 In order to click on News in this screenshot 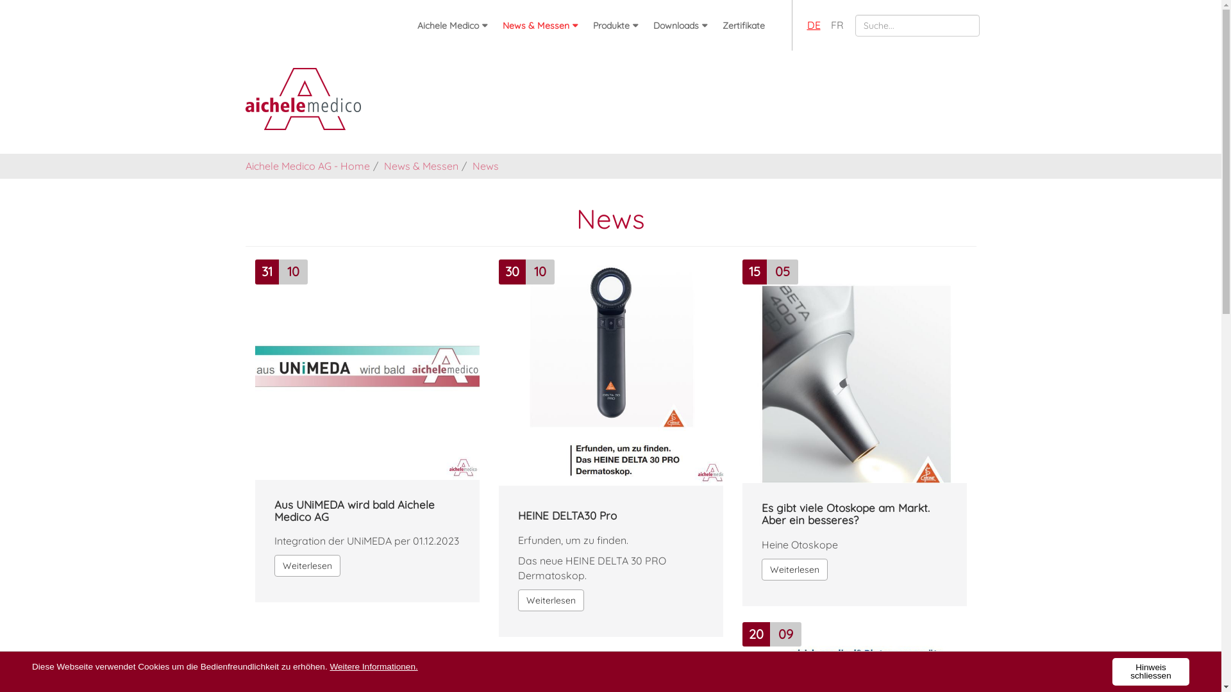, I will do `click(485, 166)`.